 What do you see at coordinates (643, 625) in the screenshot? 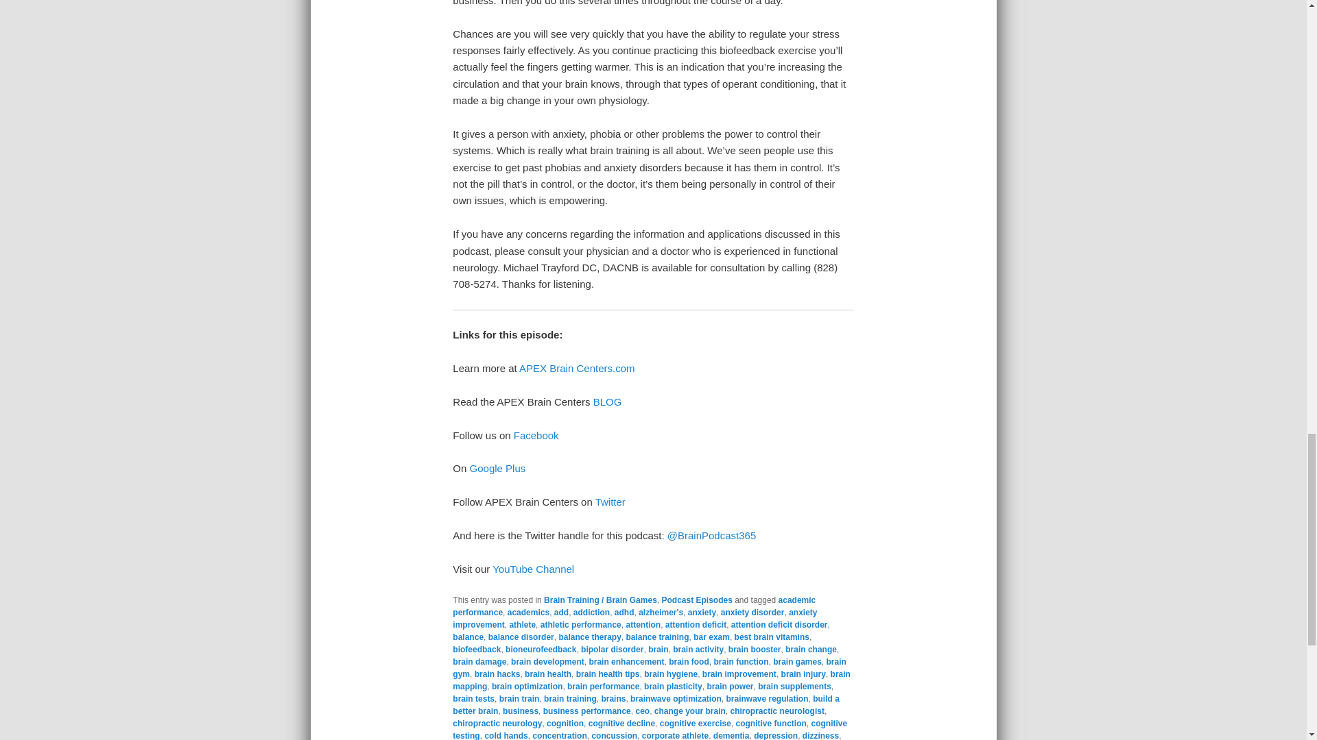
I see `attention` at bounding box center [643, 625].